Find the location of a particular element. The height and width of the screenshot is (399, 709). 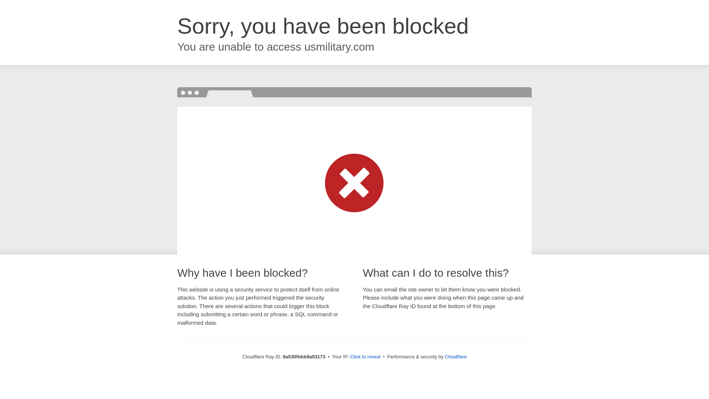

Click to reveal is located at coordinates (366, 357).